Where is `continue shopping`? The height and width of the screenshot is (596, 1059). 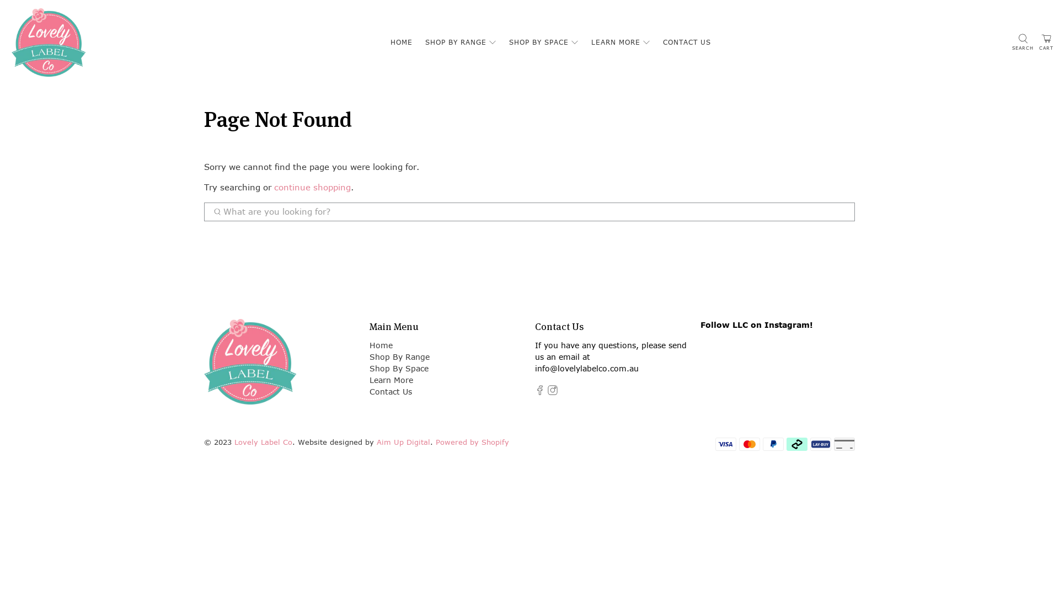
continue shopping is located at coordinates (312, 188).